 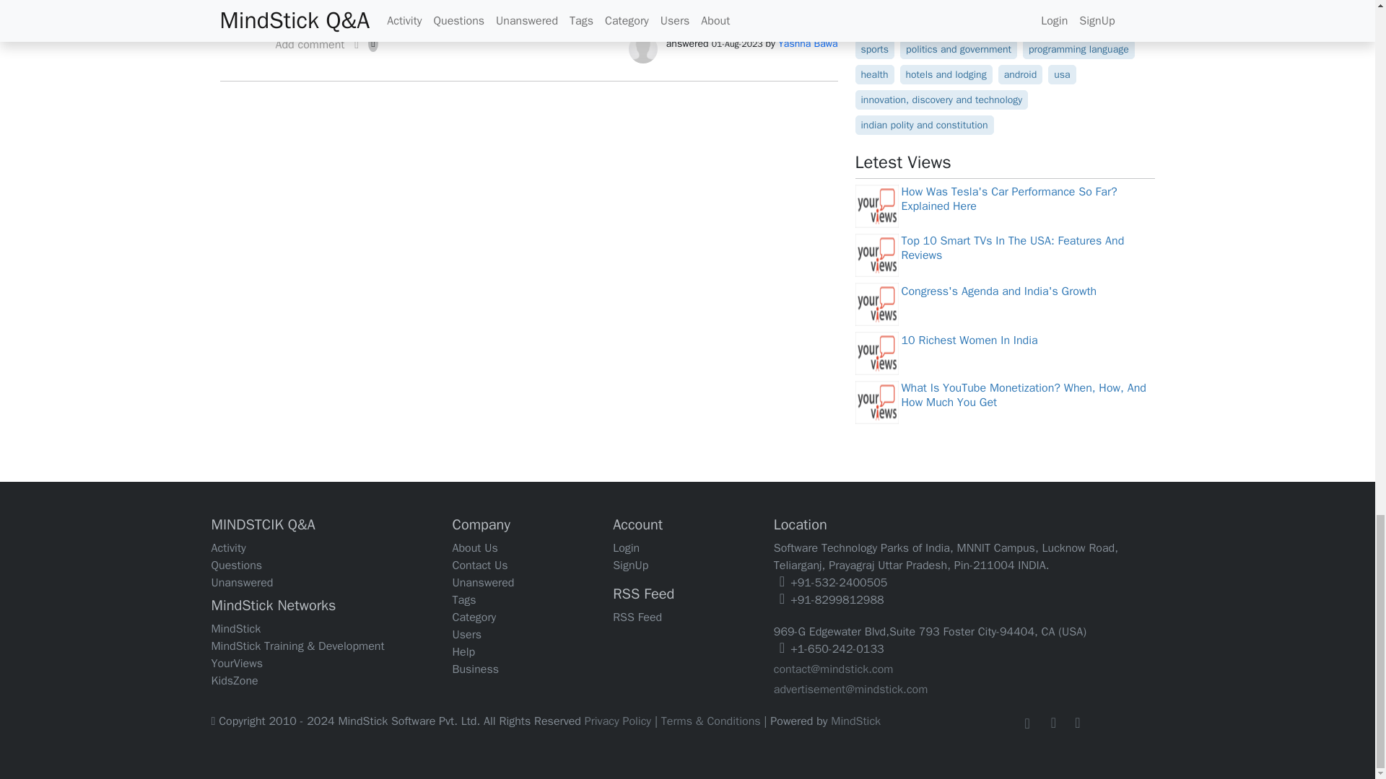 What do you see at coordinates (807, 43) in the screenshot?
I see `Yashna Bawa` at bounding box center [807, 43].